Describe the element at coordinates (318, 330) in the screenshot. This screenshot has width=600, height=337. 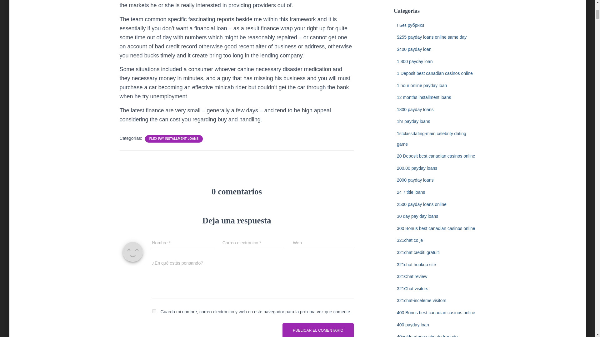
I see `Publicar el comentario` at that location.